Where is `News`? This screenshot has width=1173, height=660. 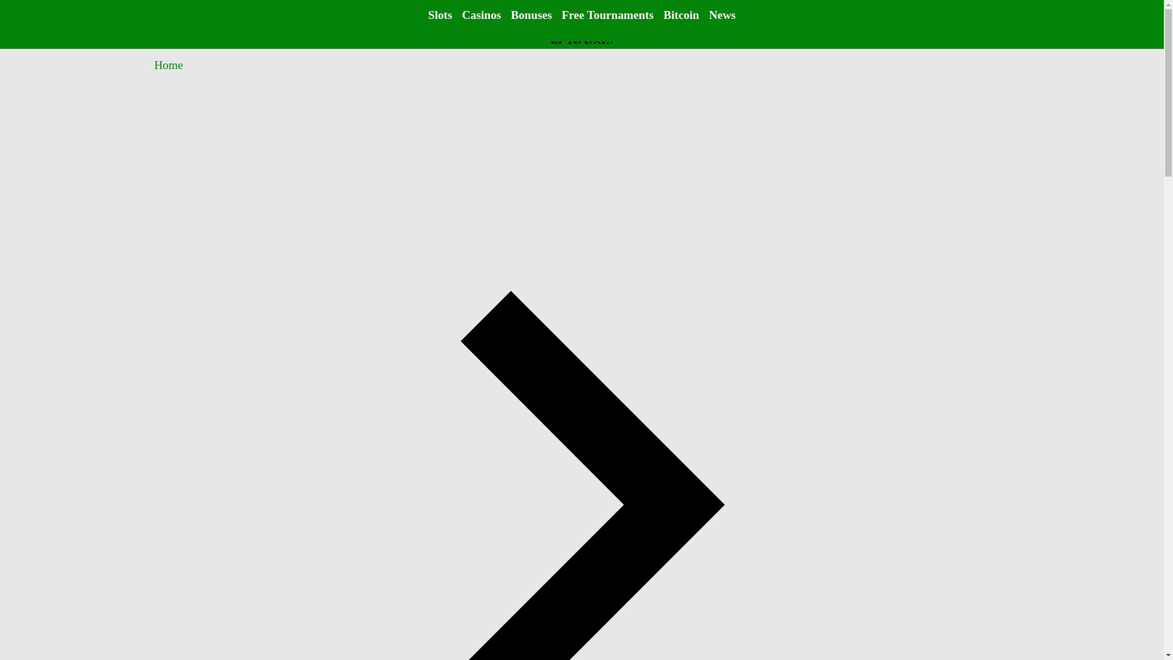
News is located at coordinates (723, 15).